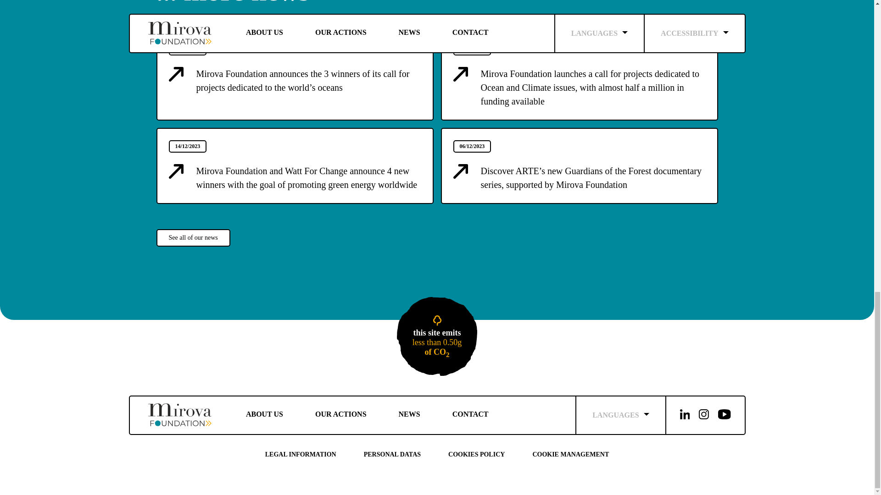  I want to click on LEGAL INFORMATION, so click(620, 415).